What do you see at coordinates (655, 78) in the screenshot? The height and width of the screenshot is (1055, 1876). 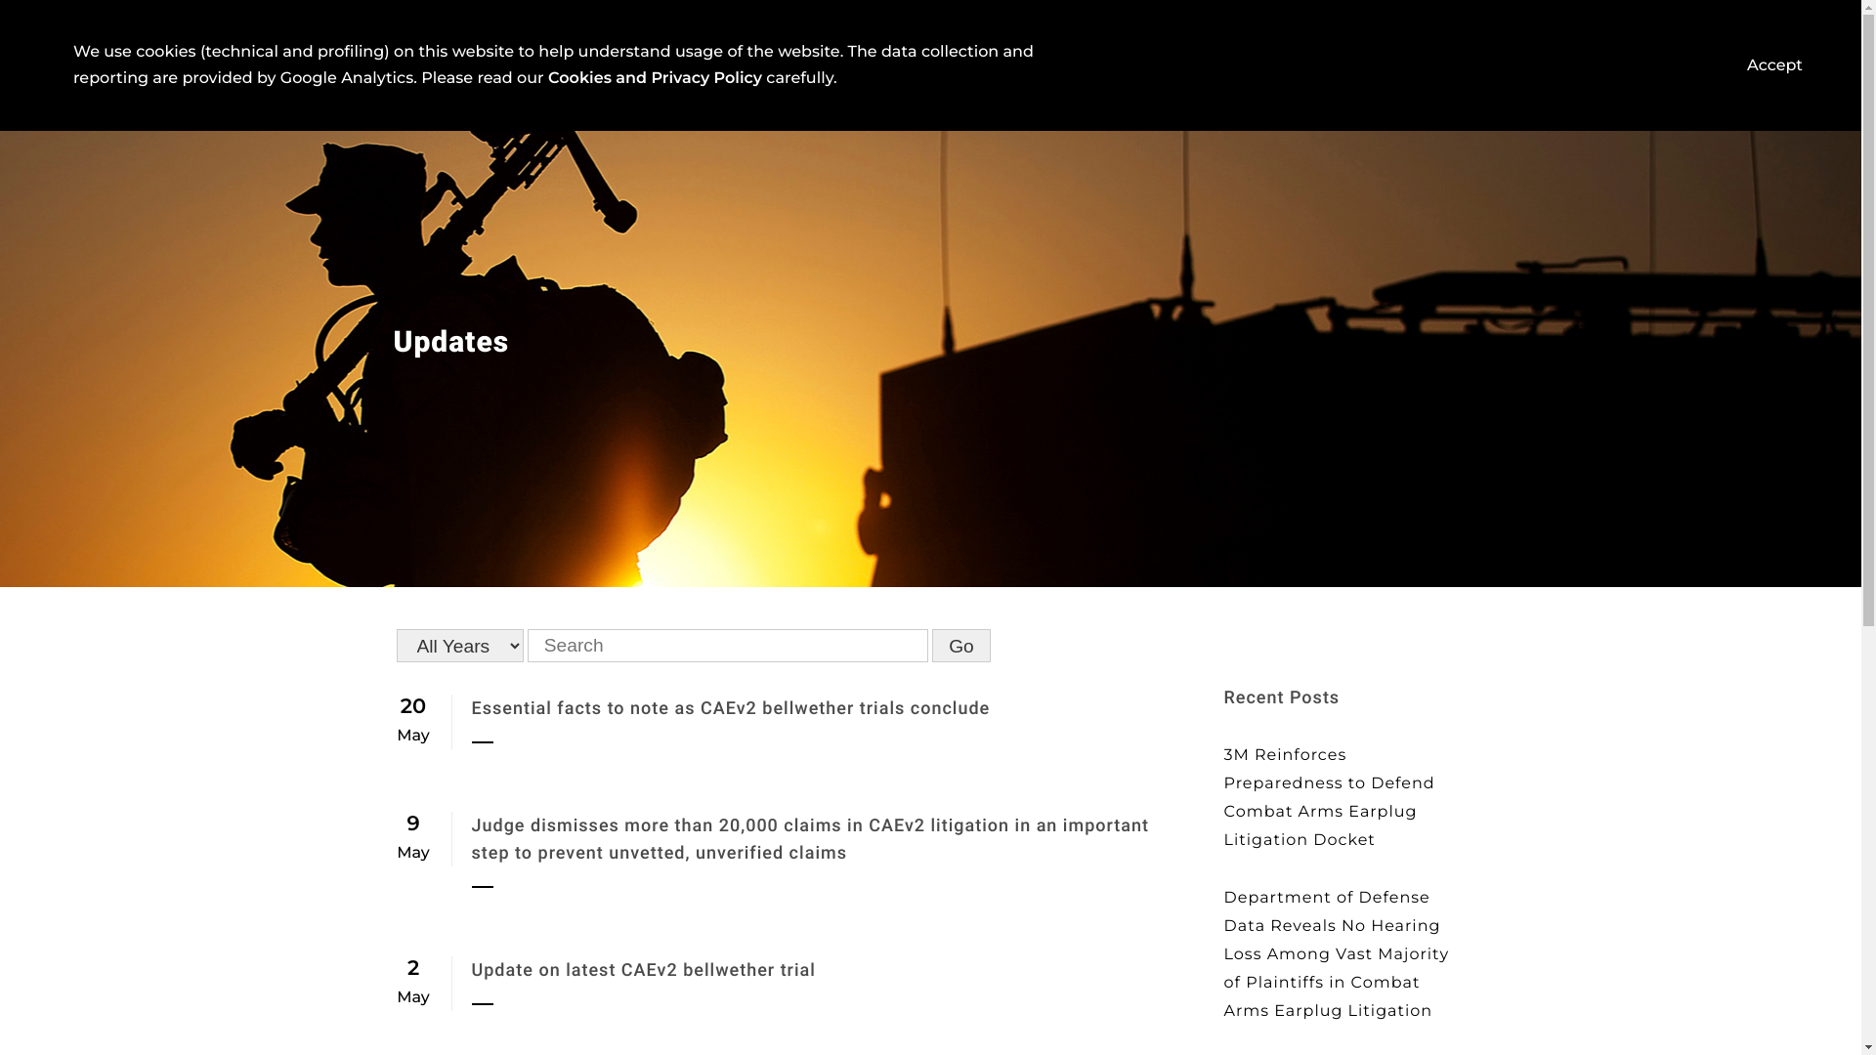 I see `Cookies and Privacy Policy` at bounding box center [655, 78].